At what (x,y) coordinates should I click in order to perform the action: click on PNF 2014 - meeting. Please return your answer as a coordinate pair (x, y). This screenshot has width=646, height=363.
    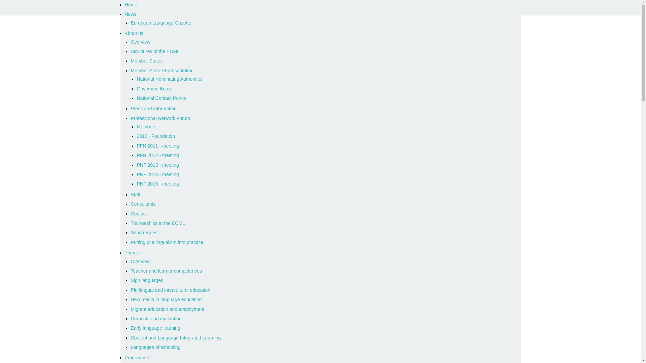
    Looking at the image, I should click on (157, 174).